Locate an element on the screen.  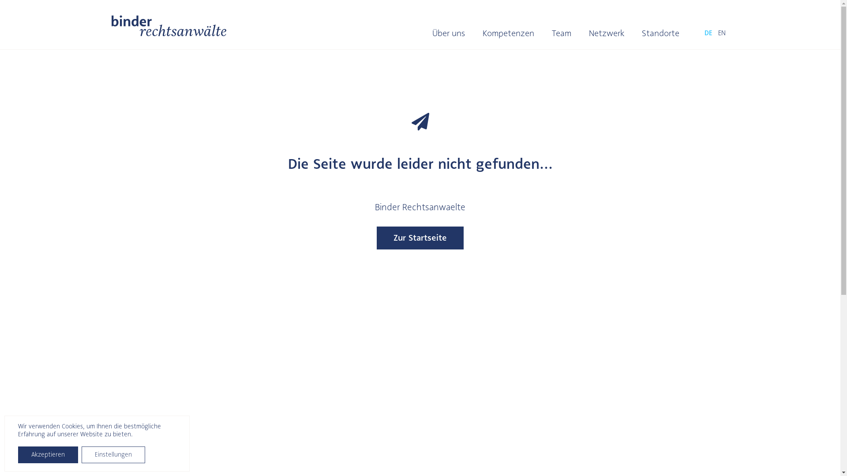
Akzeptieren is located at coordinates (48, 455).